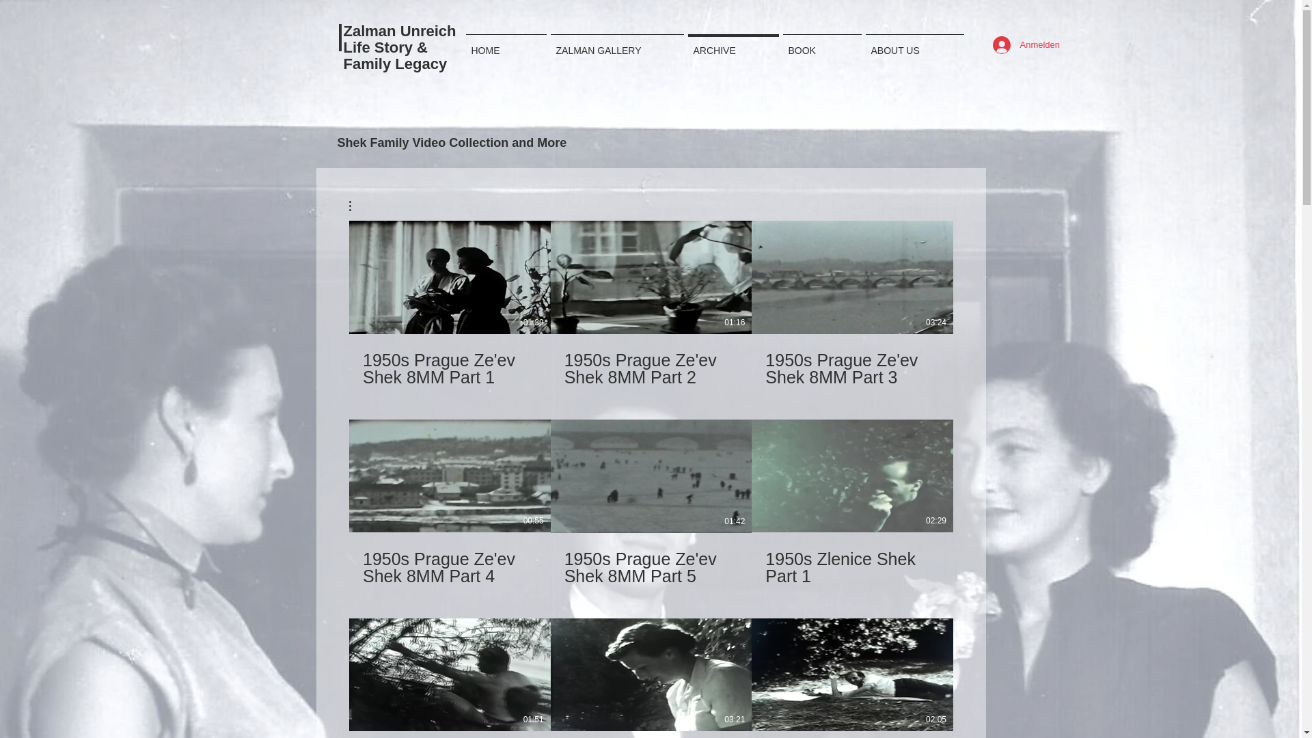 This screenshot has height=738, width=1312. Describe the element at coordinates (853, 735) in the screenshot. I see `1950s Zlenice Shek Part 4` at that location.